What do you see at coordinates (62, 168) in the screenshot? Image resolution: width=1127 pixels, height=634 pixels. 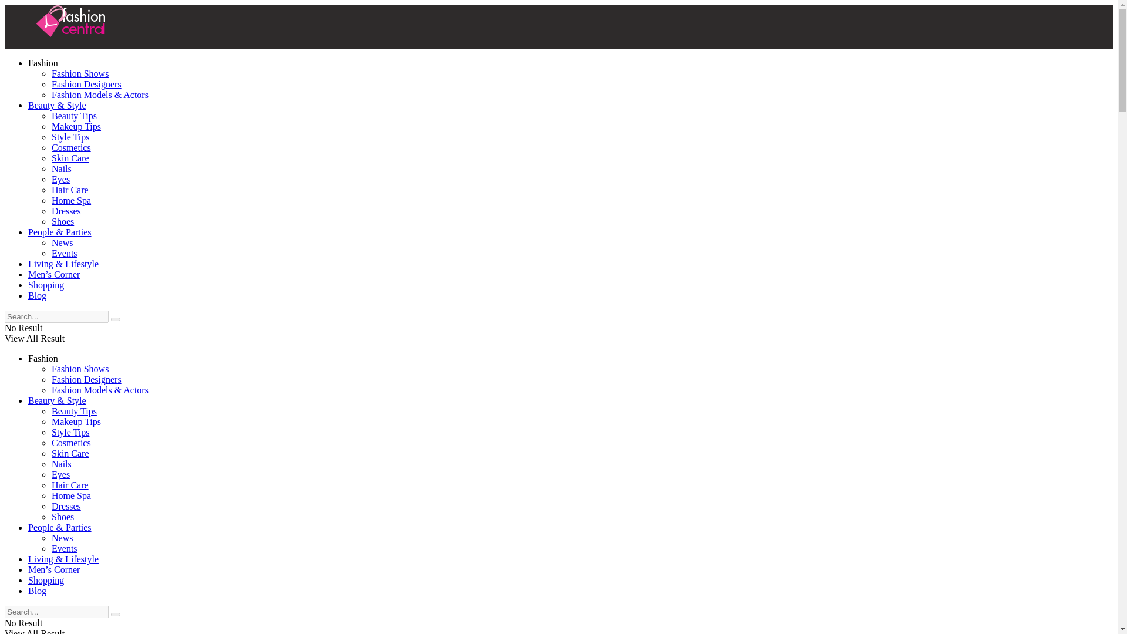 I see `Nails` at bounding box center [62, 168].